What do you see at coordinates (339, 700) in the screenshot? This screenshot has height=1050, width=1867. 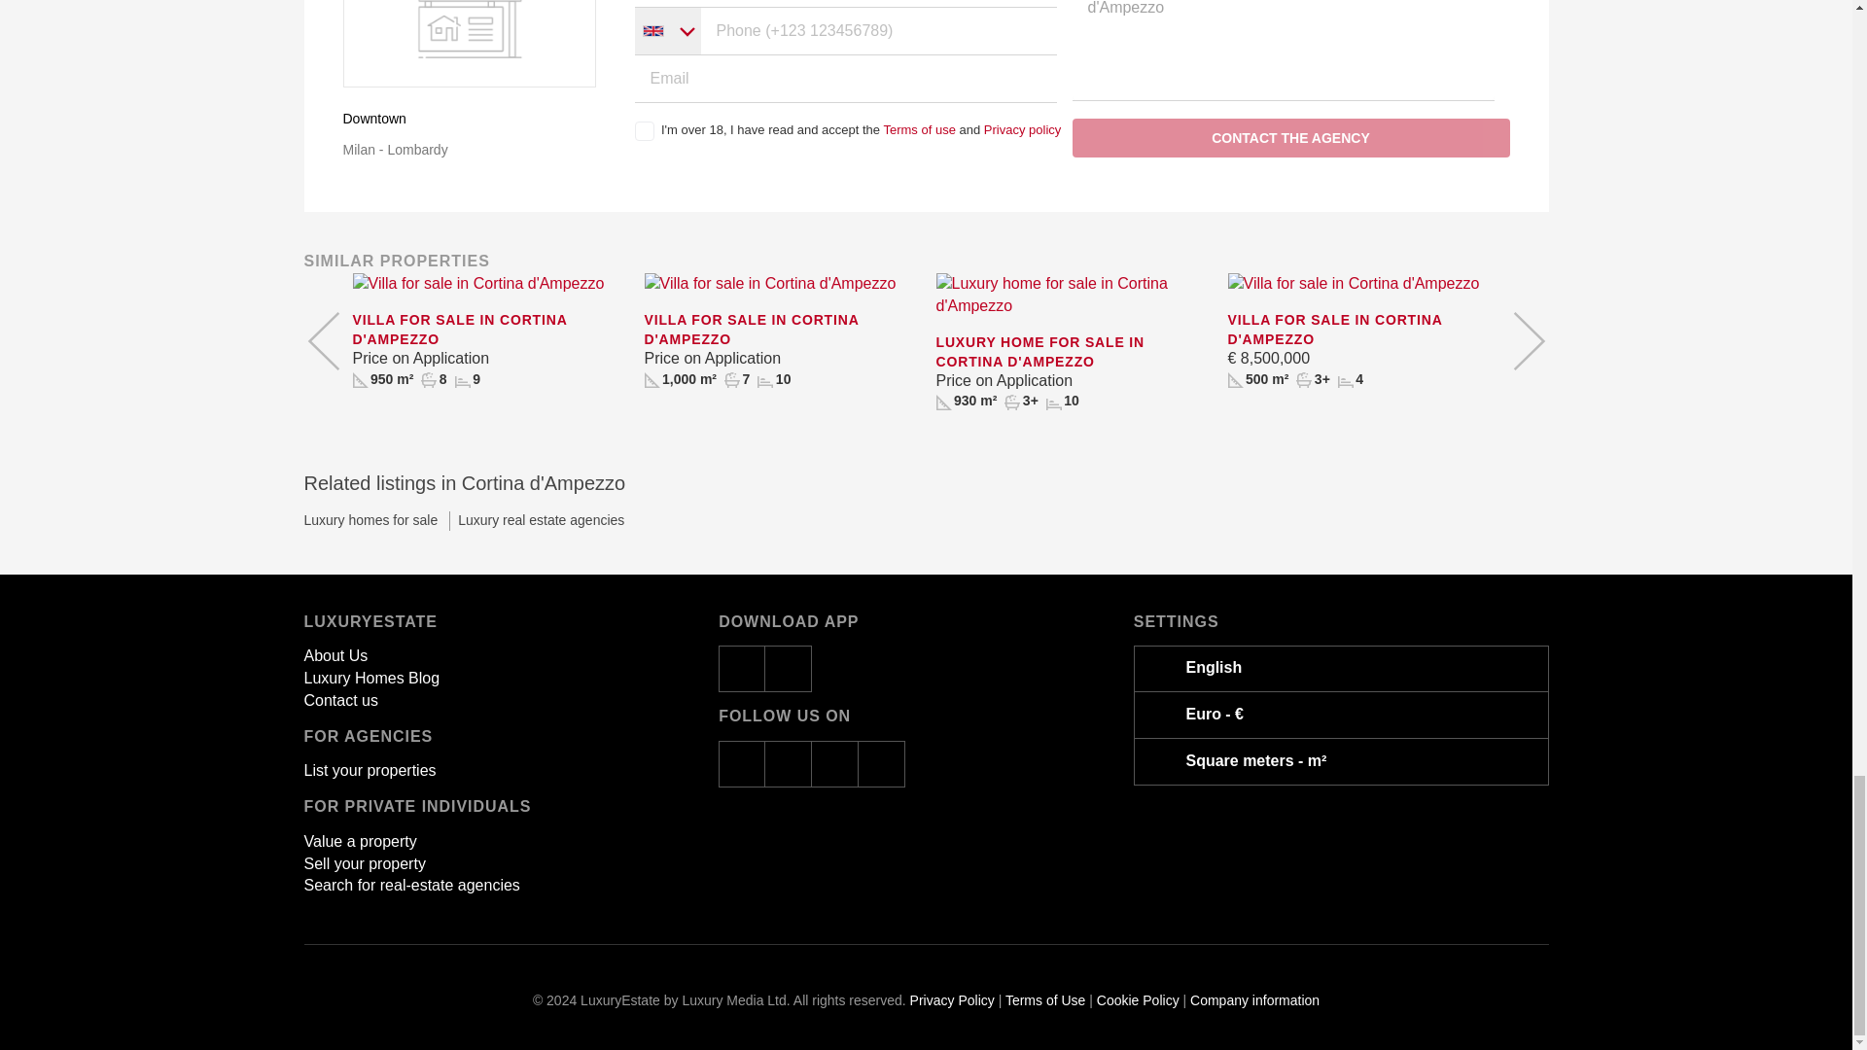 I see `Contact us` at bounding box center [339, 700].